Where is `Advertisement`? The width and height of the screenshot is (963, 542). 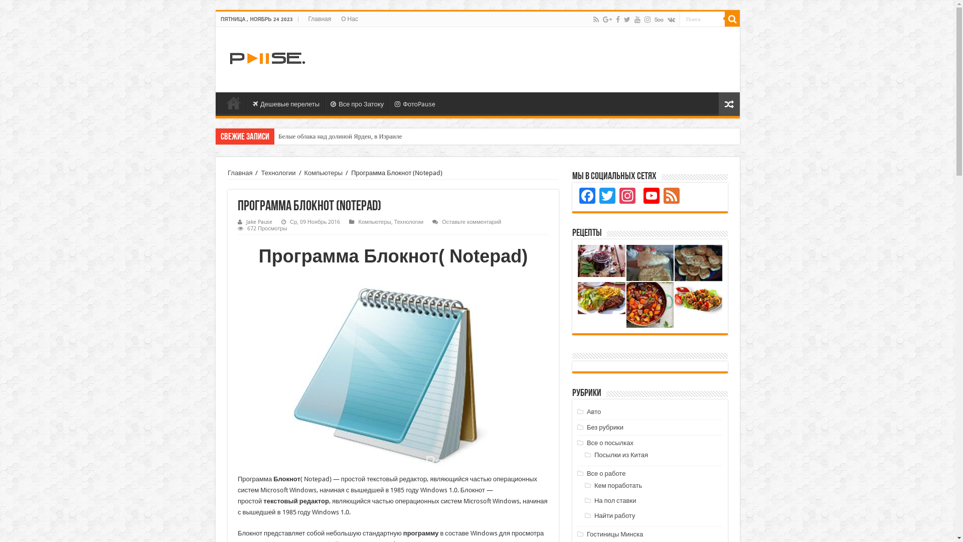 Advertisement is located at coordinates (550, 60).